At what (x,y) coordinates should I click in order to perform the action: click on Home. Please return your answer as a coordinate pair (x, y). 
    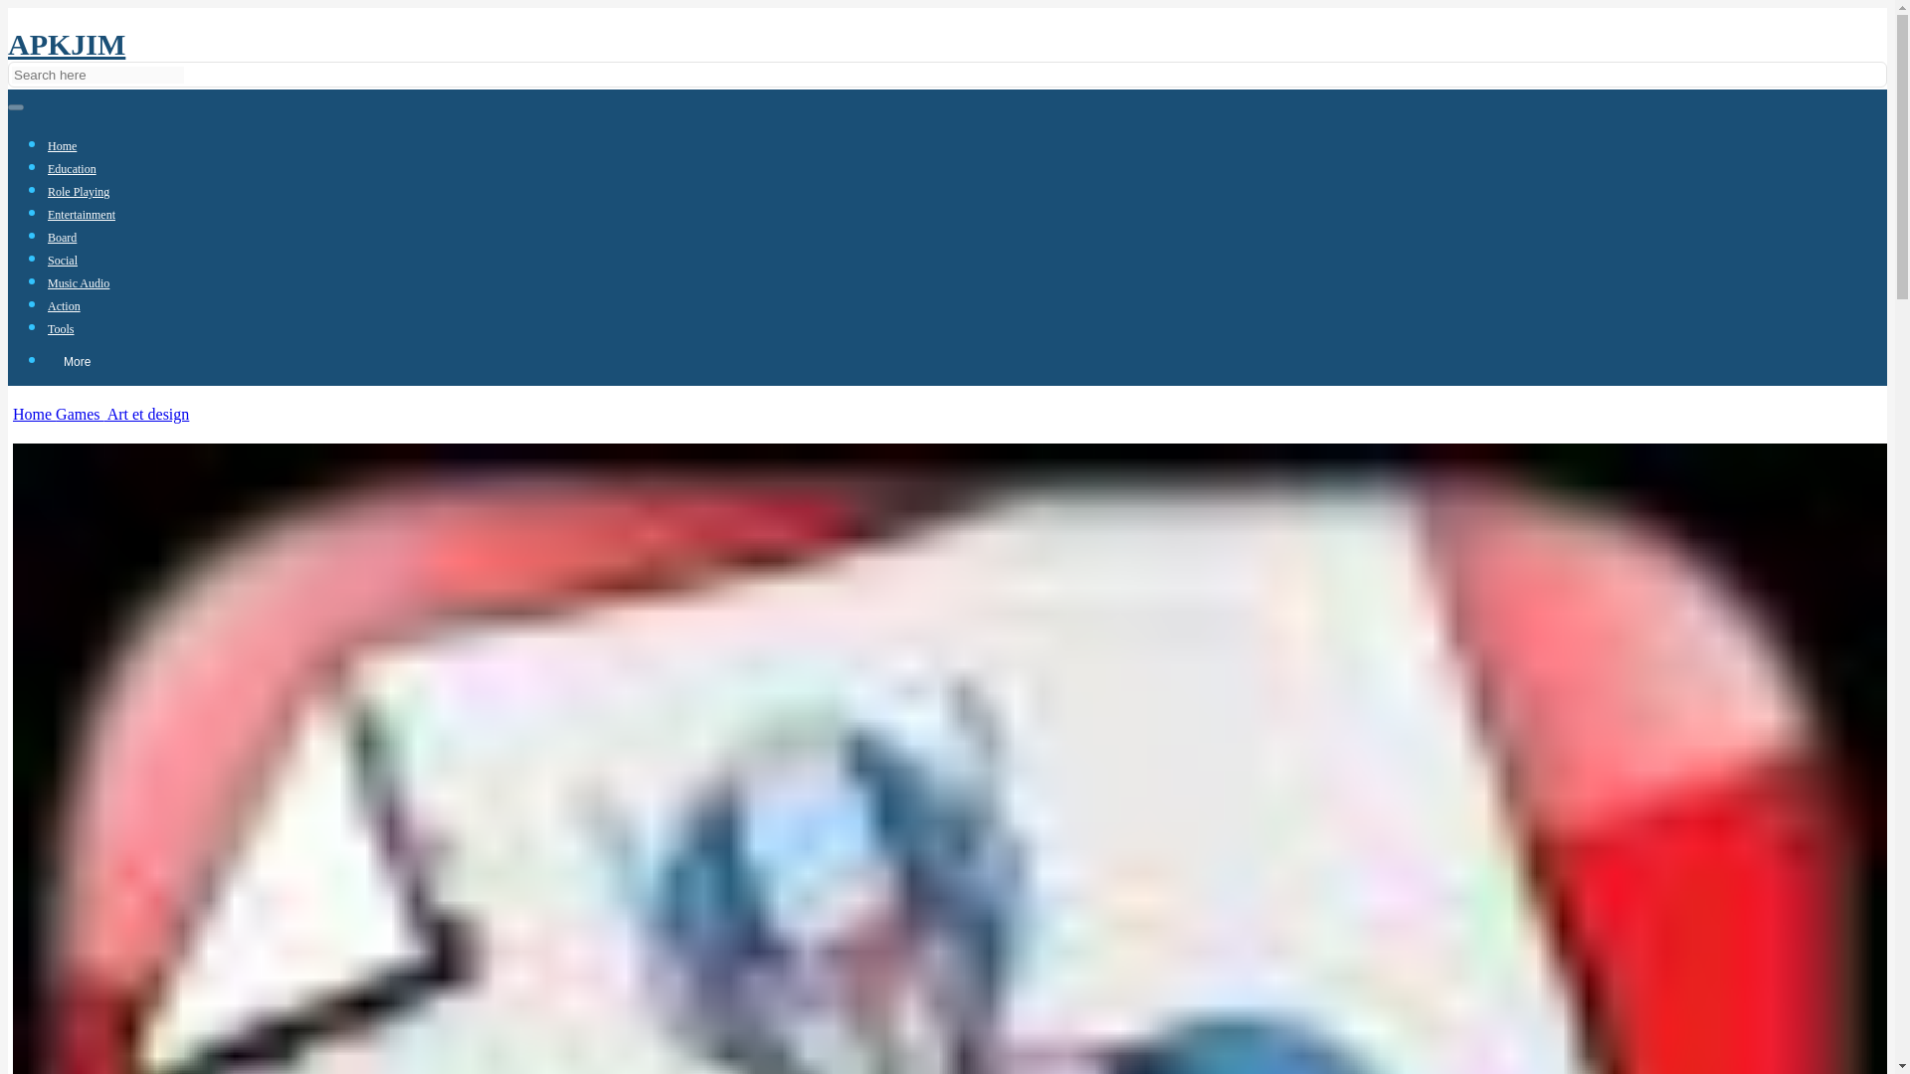
    Looking at the image, I should click on (62, 146).